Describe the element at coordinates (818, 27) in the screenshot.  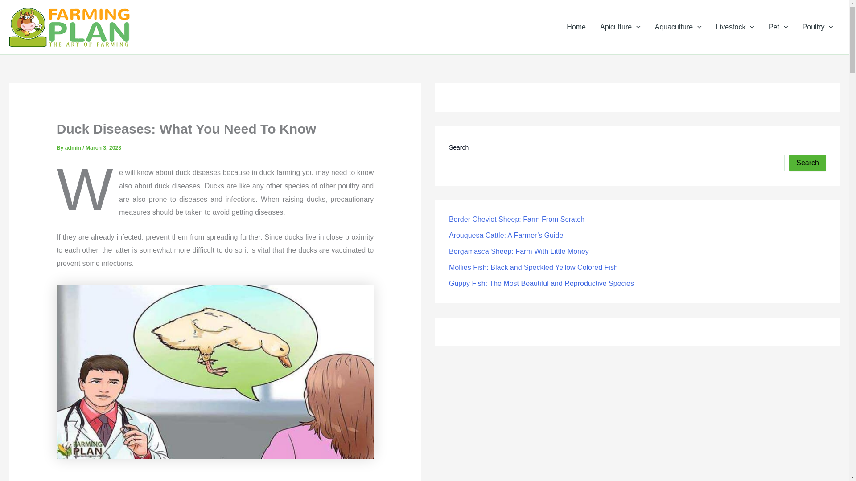
I see `Poultry` at that location.